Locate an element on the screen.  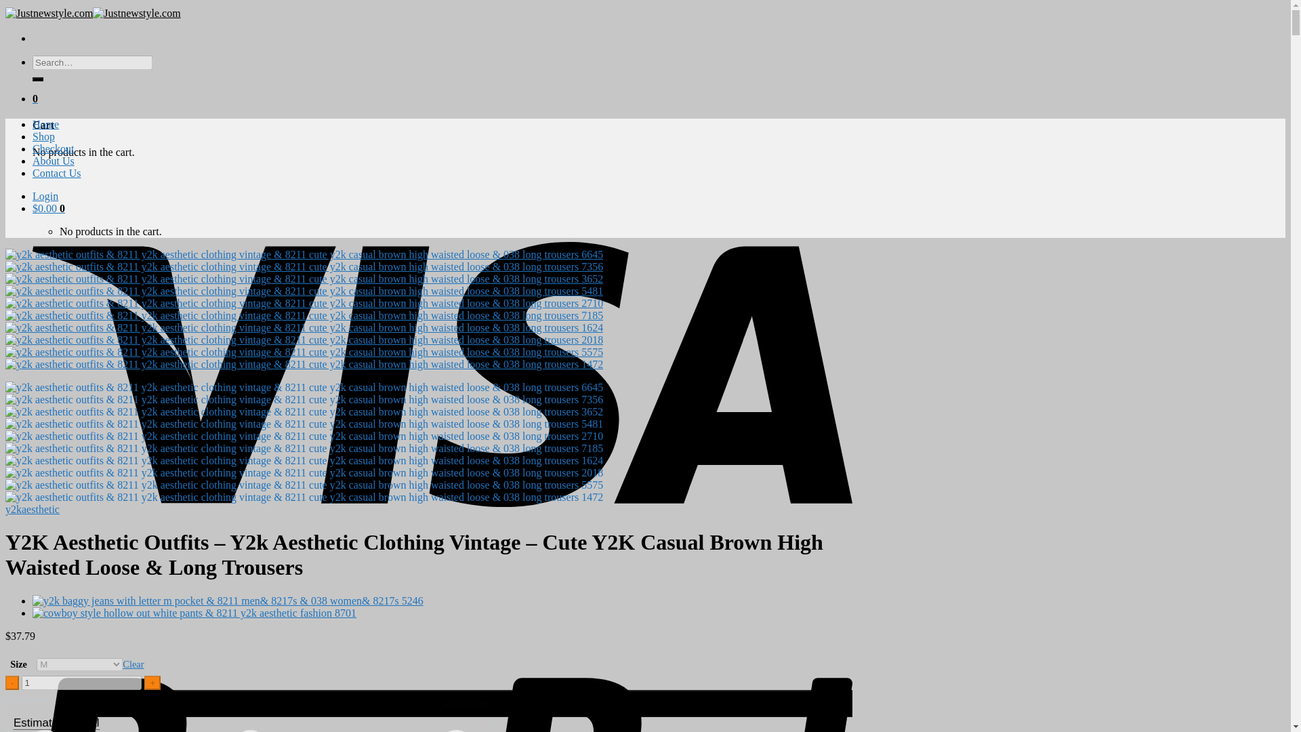
Checkout is located at coordinates (53, 148).